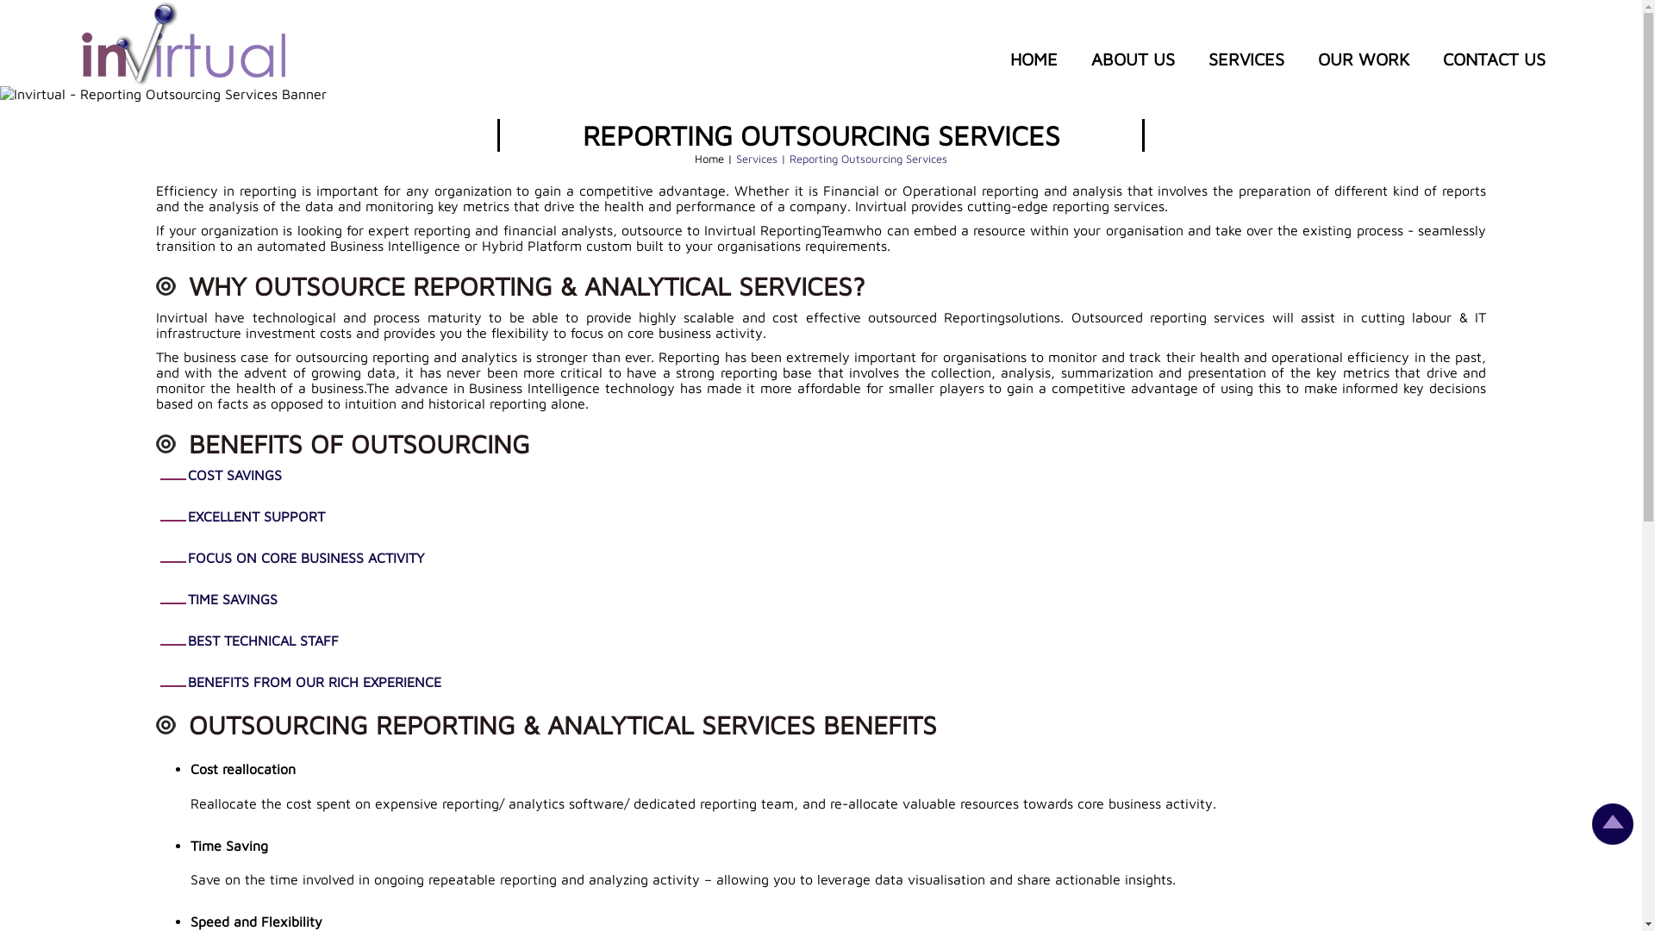 The height and width of the screenshot is (931, 1655). I want to click on SERVICES, so click(1246, 59).